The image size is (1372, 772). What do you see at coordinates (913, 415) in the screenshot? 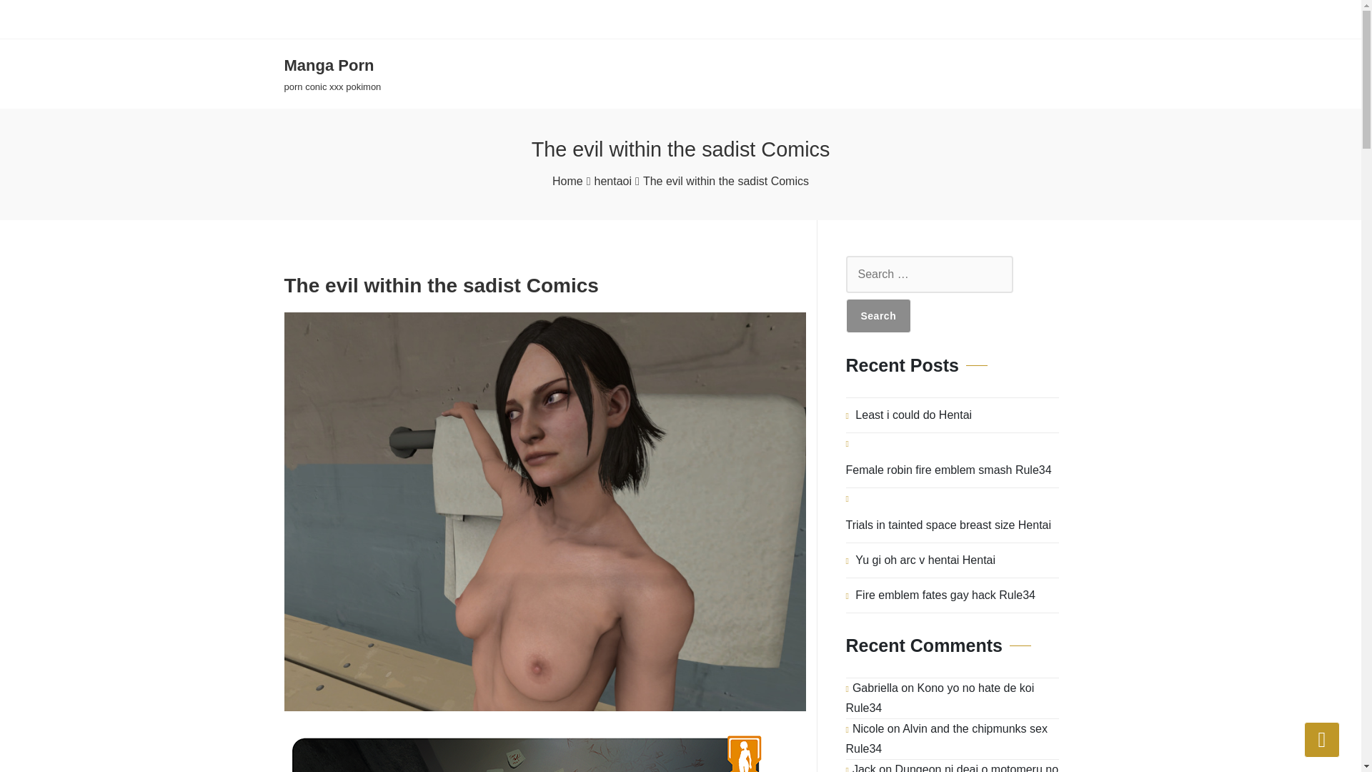
I see `Least i could do Hentai` at bounding box center [913, 415].